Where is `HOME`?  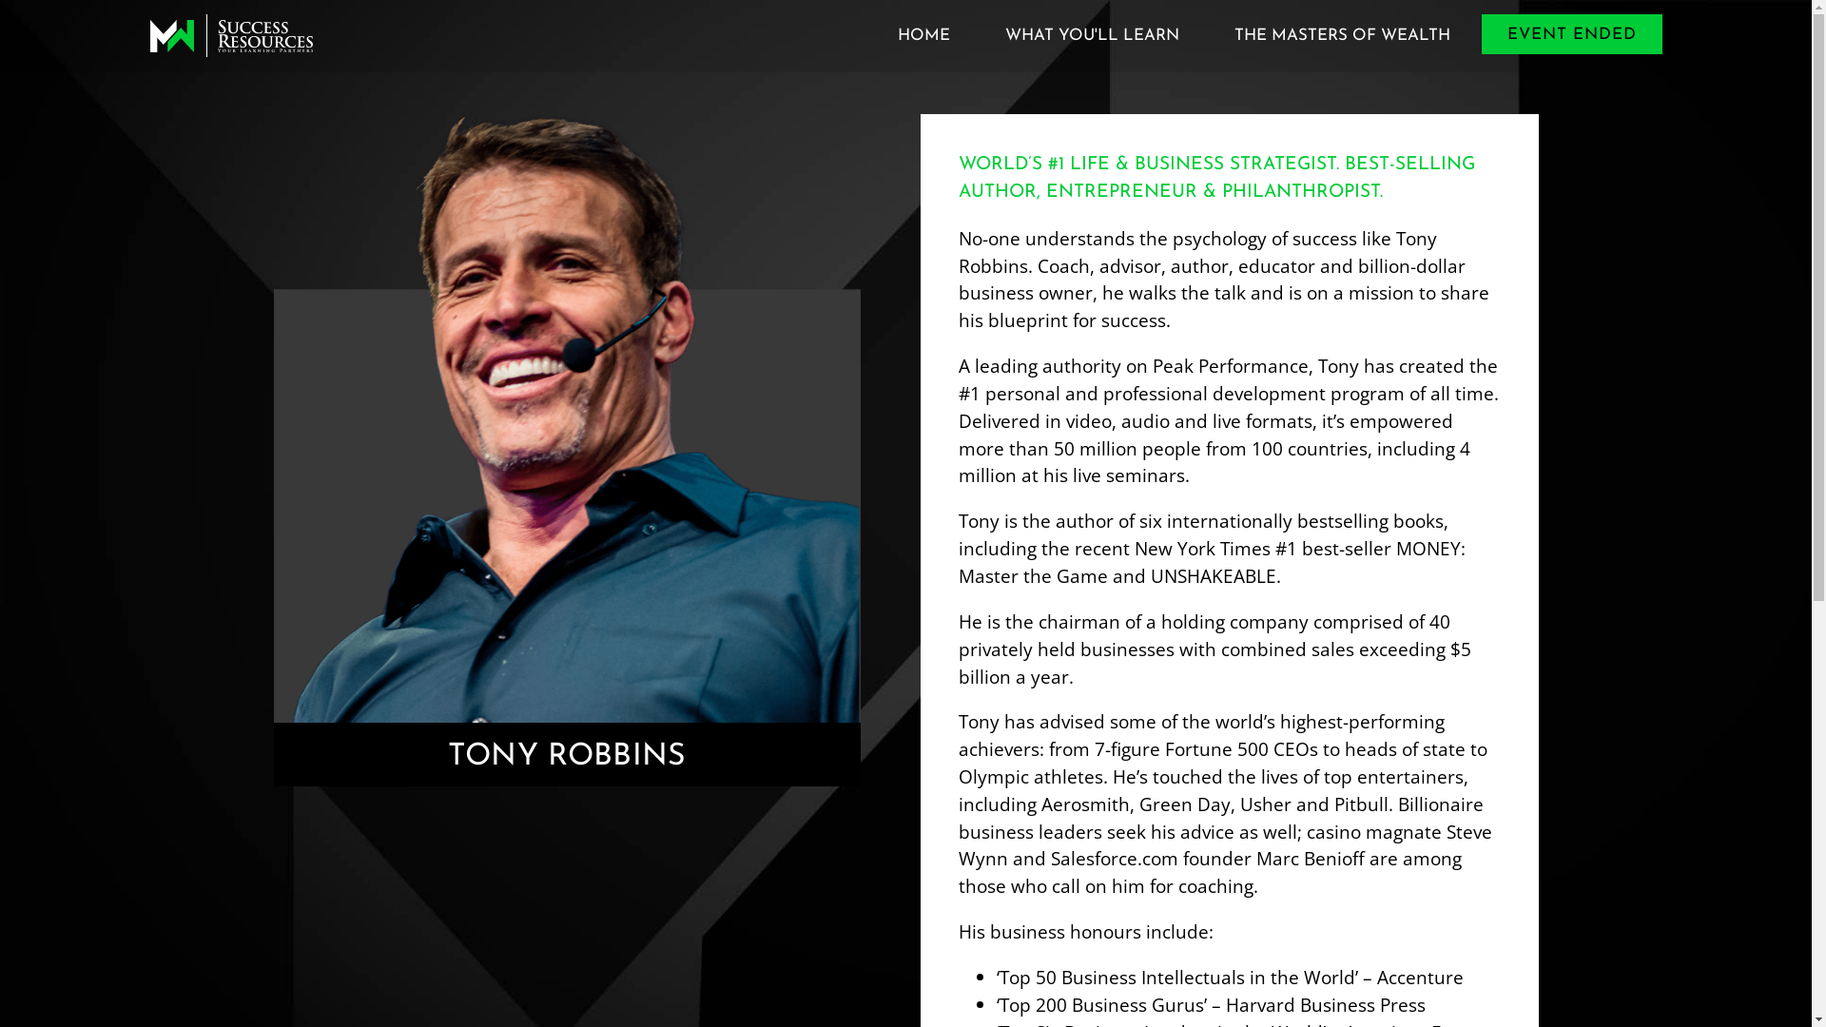 HOME is located at coordinates (923, 36).